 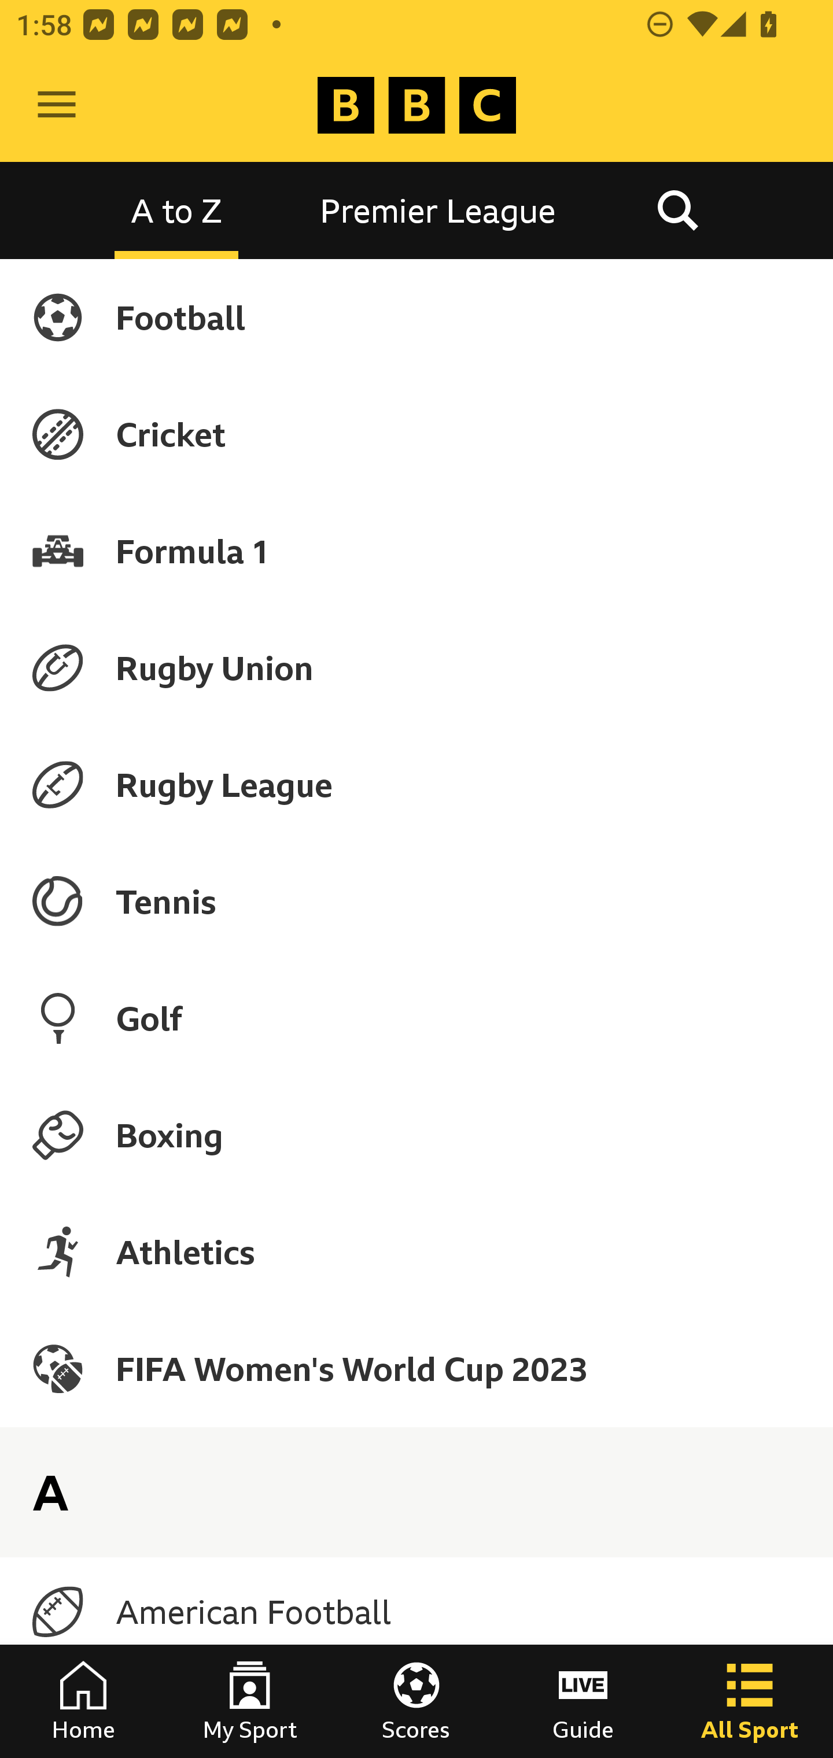 I want to click on Tennis, so click(x=417, y=902).